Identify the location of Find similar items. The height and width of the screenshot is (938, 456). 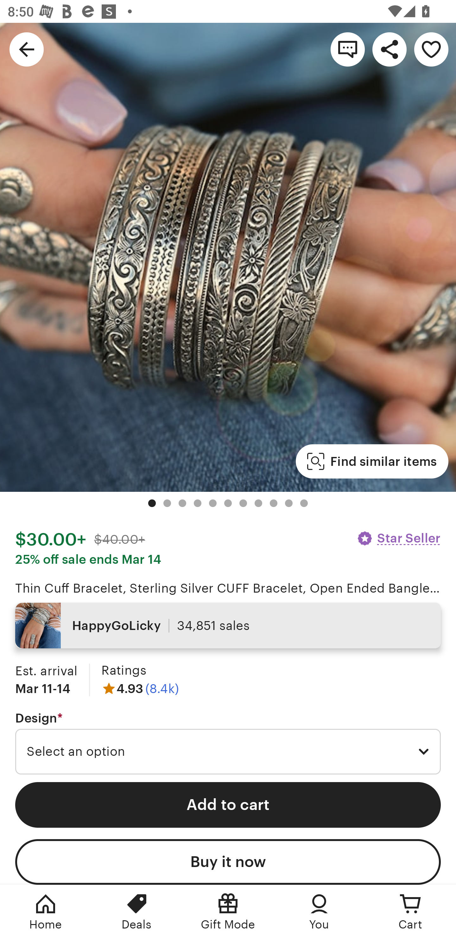
(372, 461).